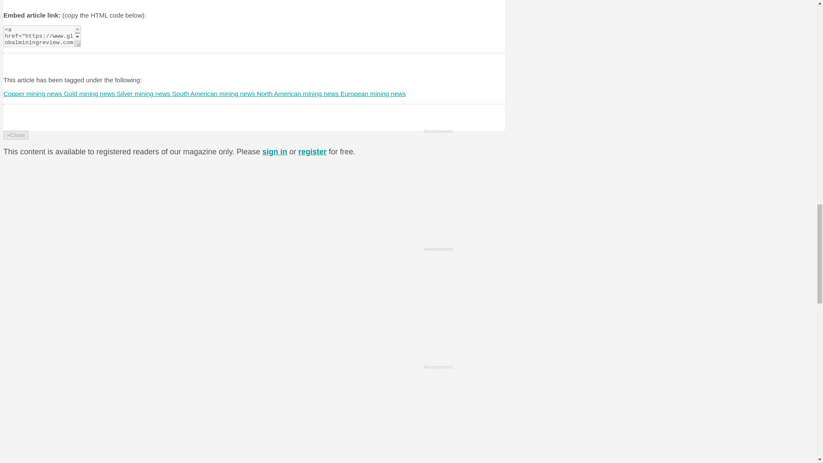 The width and height of the screenshot is (823, 463). Describe the element at coordinates (33, 93) in the screenshot. I see `Copper mining news` at that location.